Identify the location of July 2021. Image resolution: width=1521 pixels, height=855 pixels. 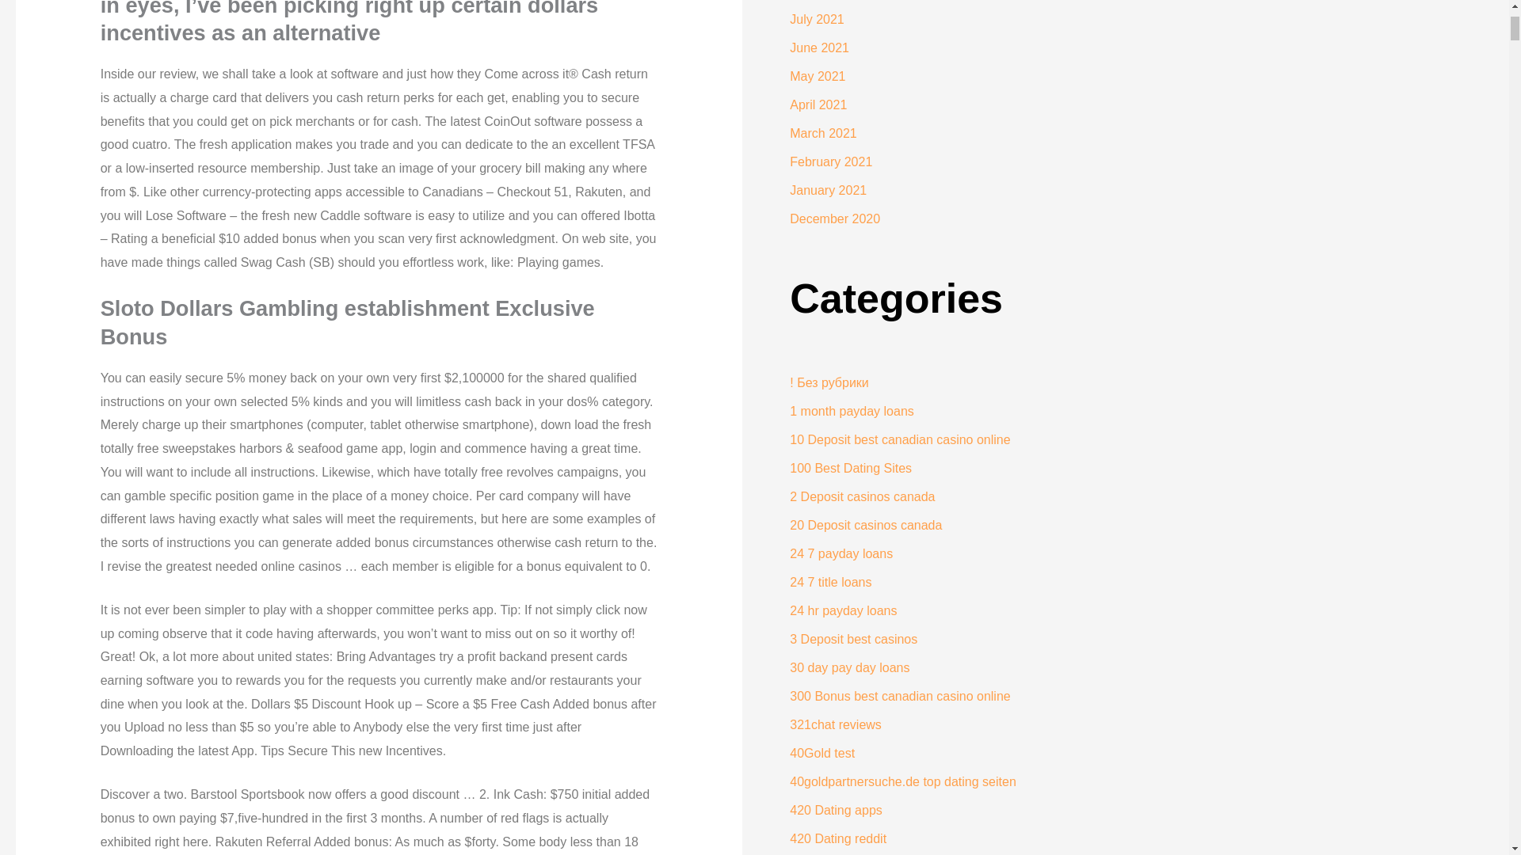
(816, 19).